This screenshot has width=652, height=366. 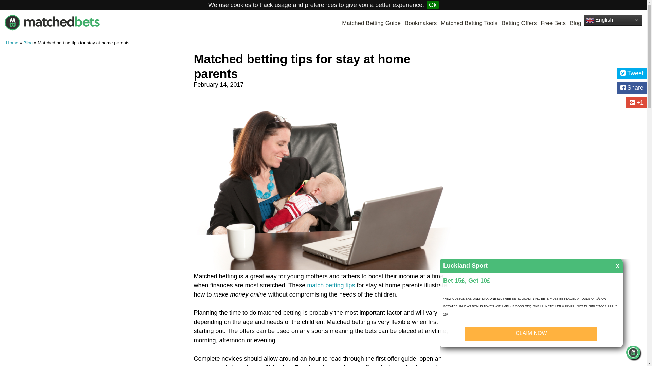 I want to click on Ok, so click(x=433, y=5).